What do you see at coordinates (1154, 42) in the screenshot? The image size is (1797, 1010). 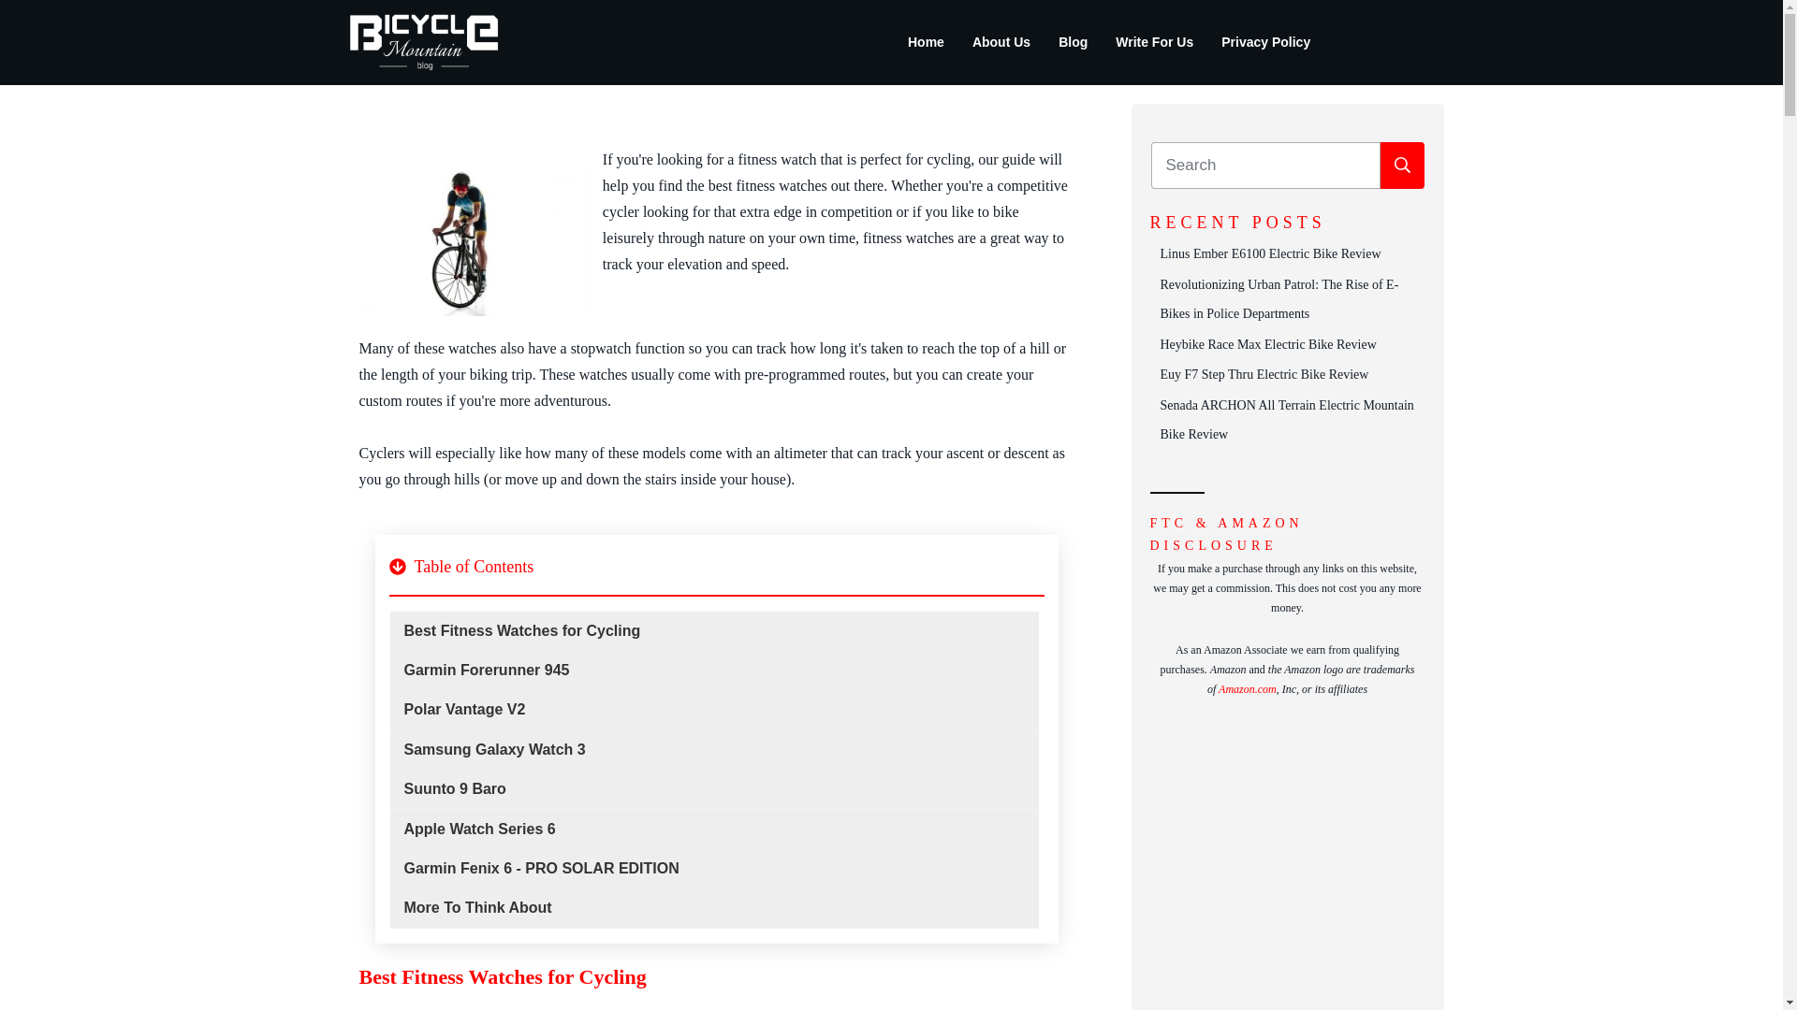 I see `Write For Us` at bounding box center [1154, 42].